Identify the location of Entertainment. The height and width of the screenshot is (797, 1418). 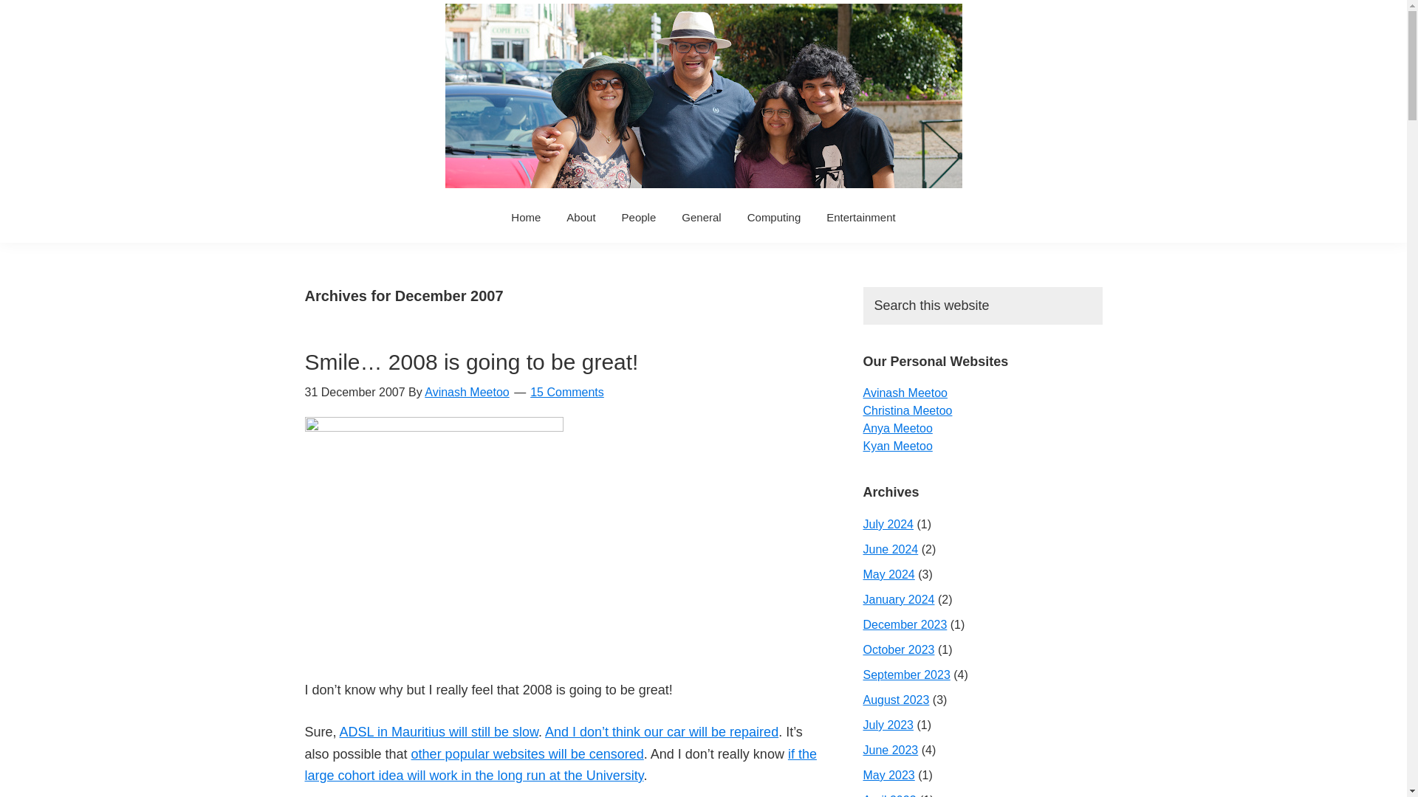
(860, 217).